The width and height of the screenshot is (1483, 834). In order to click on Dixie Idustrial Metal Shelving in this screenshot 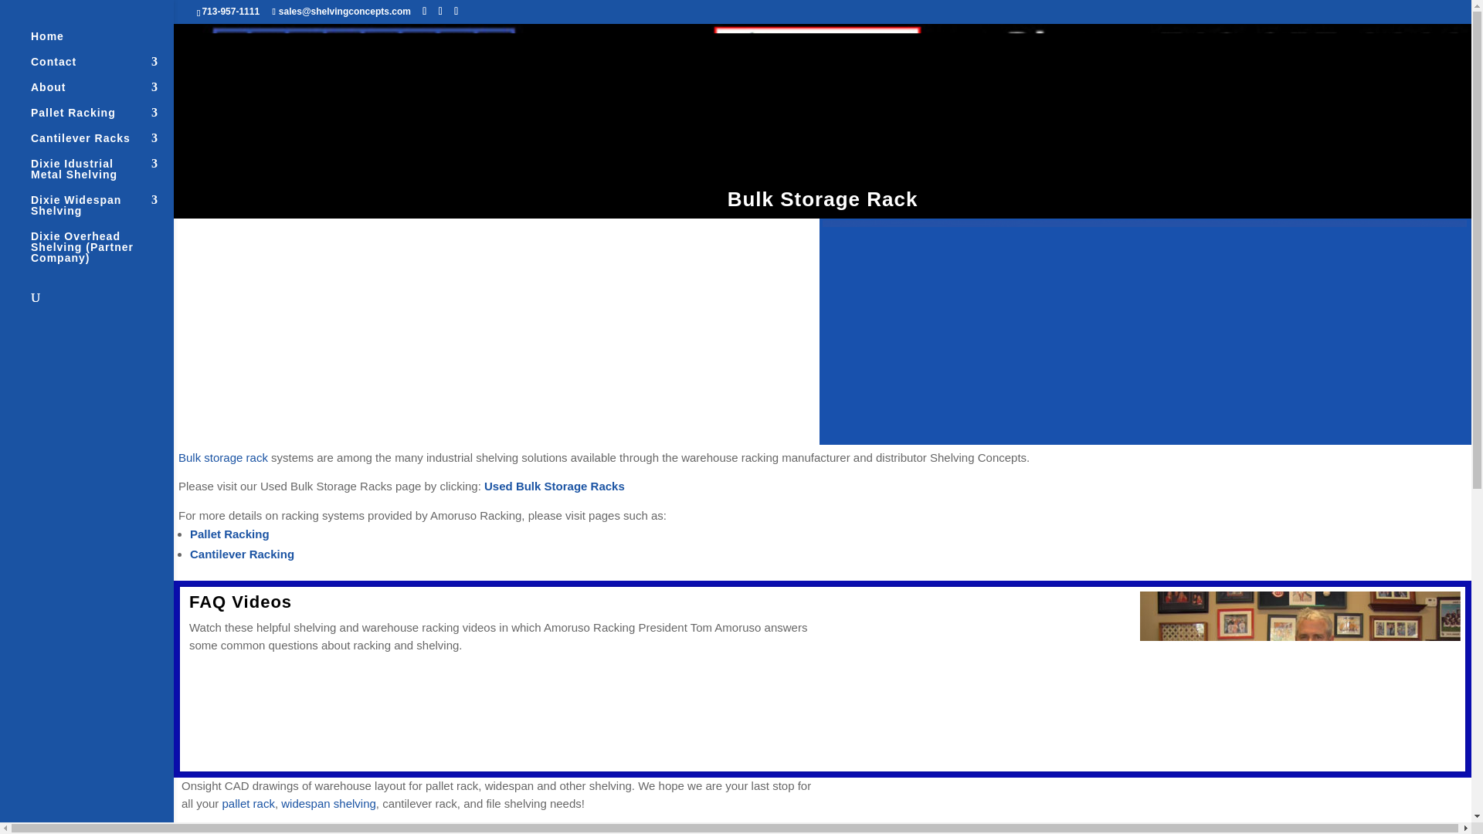, I will do `click(102, 176)`.